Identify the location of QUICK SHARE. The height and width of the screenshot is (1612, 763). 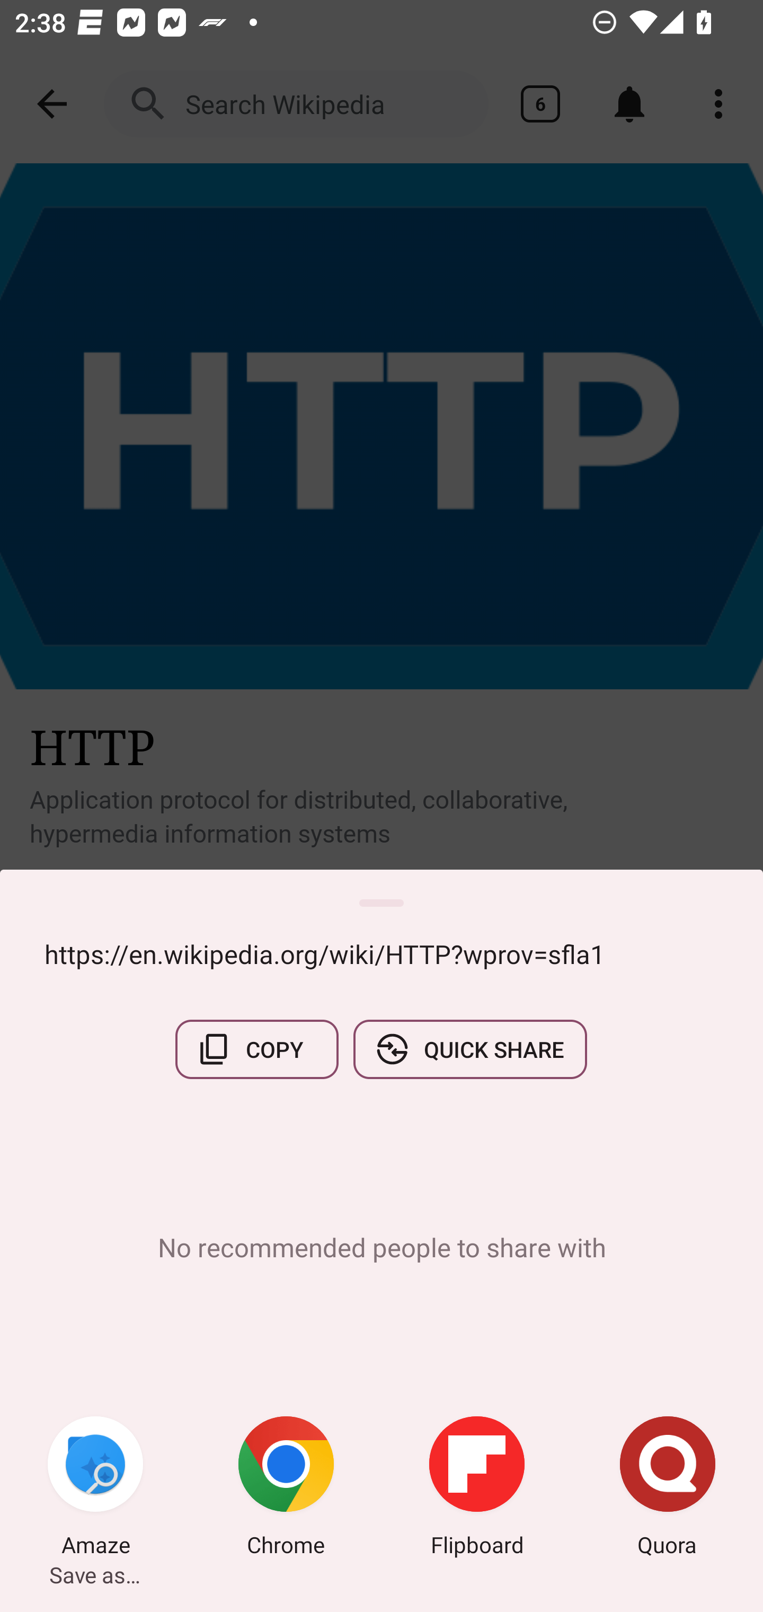
(469, 1049).